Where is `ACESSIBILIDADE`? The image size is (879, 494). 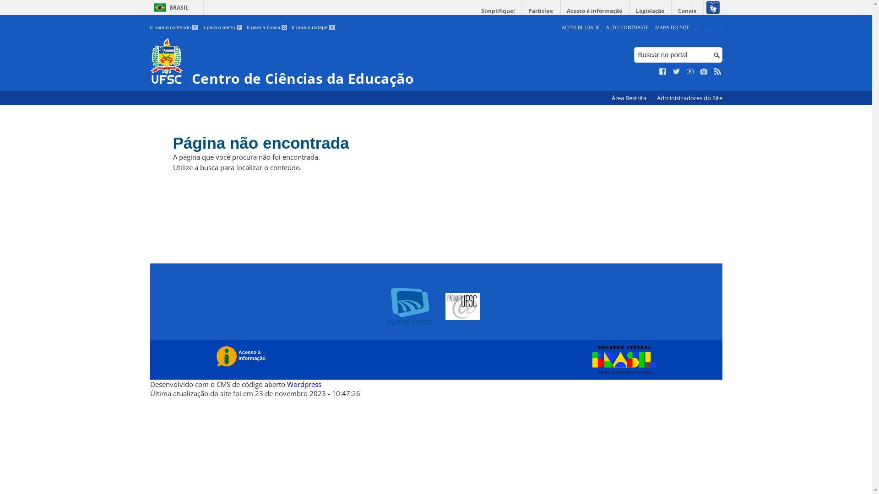 ACESSIBILIDADE is located at coordinates (581, 27).